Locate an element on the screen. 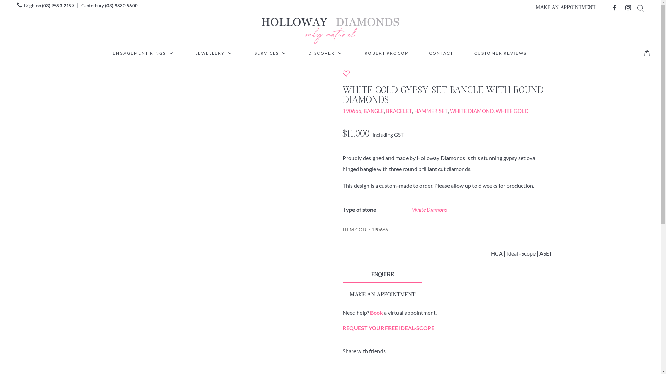 This screenshot has width=666, height=374. Follow on Facebook is located at coordinates (614, 8).